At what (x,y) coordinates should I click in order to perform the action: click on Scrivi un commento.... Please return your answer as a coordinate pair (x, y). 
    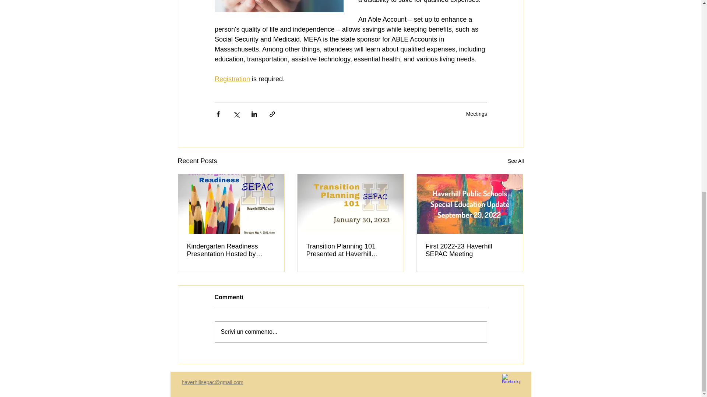
    Looking at the image, I should click on (351, 332).